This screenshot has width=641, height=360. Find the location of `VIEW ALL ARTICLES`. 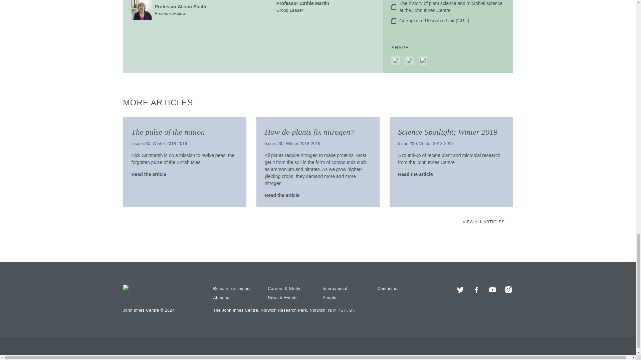

VIEW ALL ARTICLES is located at coordinates (192, 10).